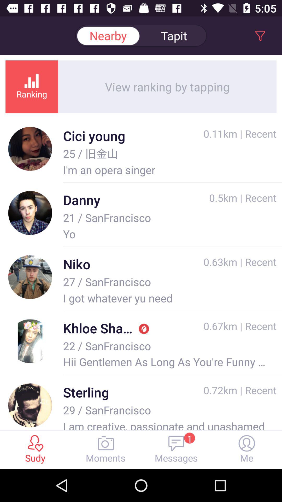 This screenshot has width=282, height=502. What do you see at coordinates (174, 36) in the screenshot?
I see `click on the option tapit beside nearby` at bounding box center [174, 36].